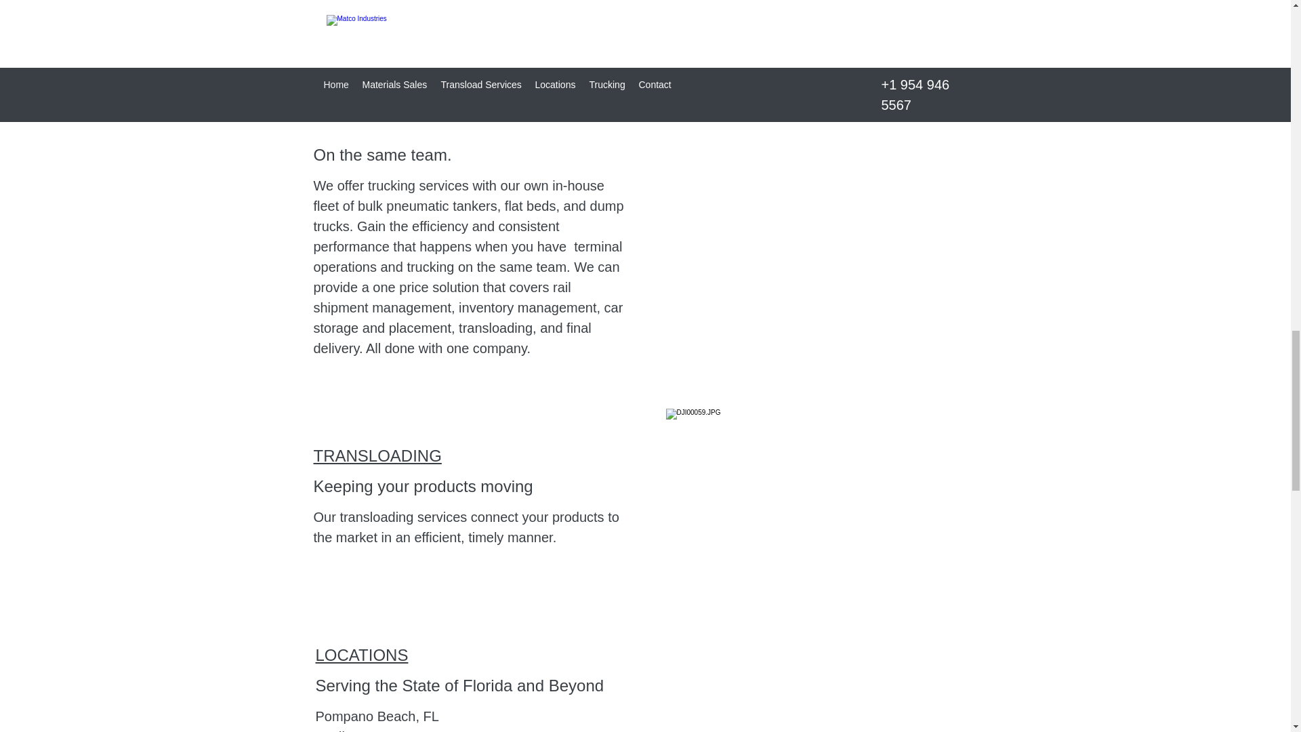 The width and height of the screenshot is (1301, 732). I want to click on DISTRIBUTION, so click(370, 123).